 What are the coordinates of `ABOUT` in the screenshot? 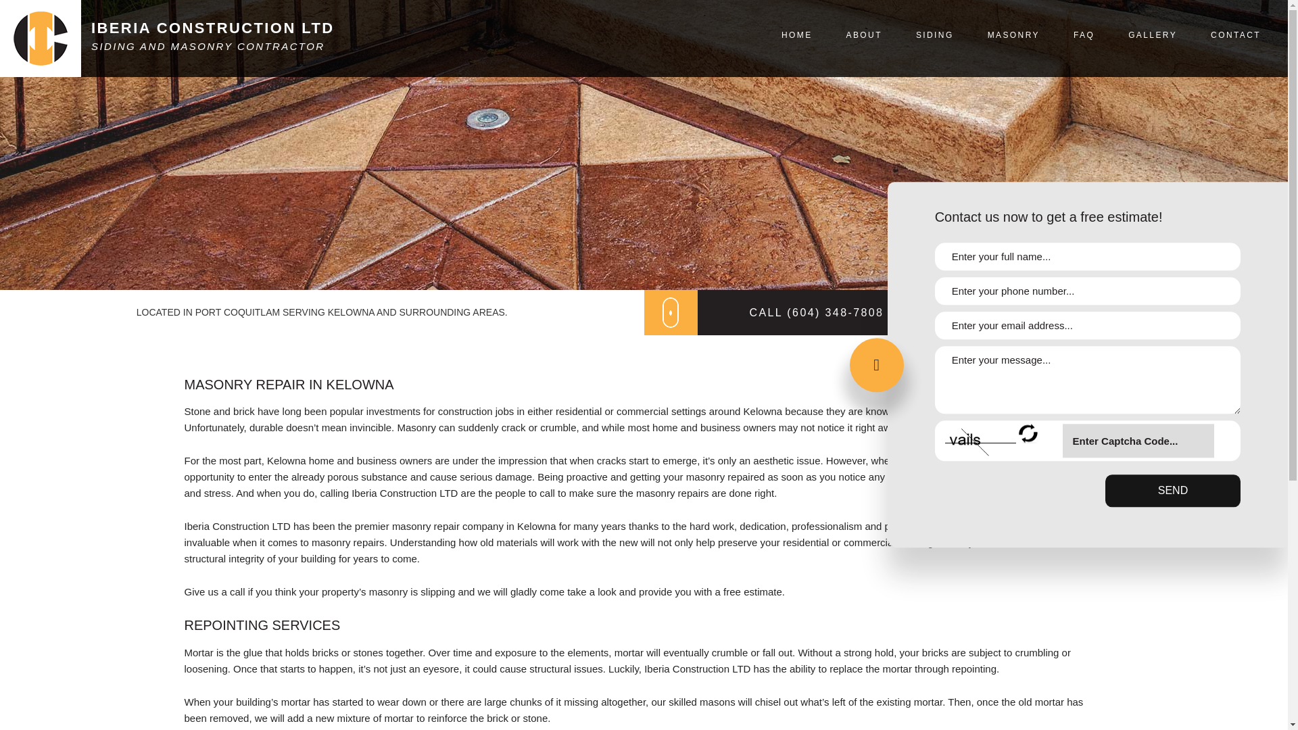 It's located at (864, 35).